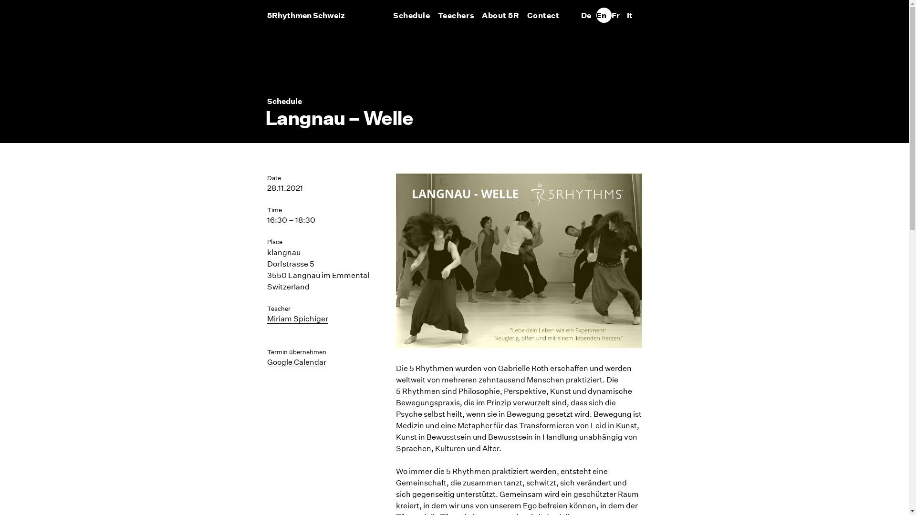 The image size is (916, 515). I want to click on Fr, so click(619, 15).